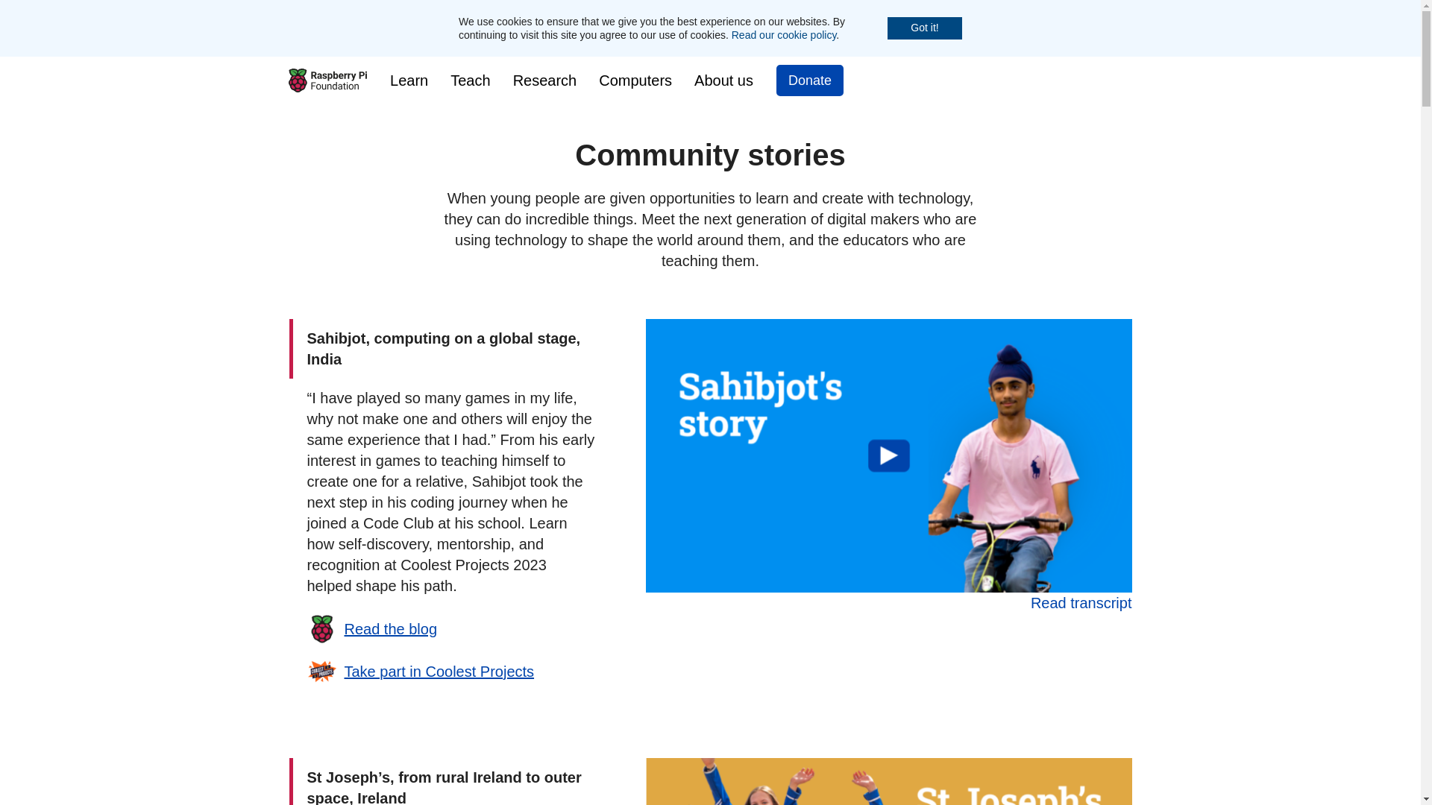 Image resolution: width=1432 pixels, height=805 pixels. Describe the element at coordinates (373, 634) in the screenshot. I see `Read the blog` at that location.